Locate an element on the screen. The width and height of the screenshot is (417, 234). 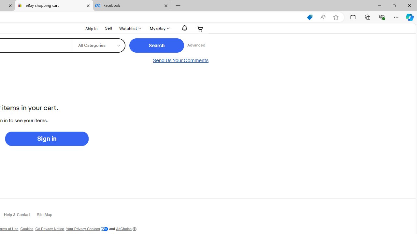
Watchlist is located at coordinates (130, 28).